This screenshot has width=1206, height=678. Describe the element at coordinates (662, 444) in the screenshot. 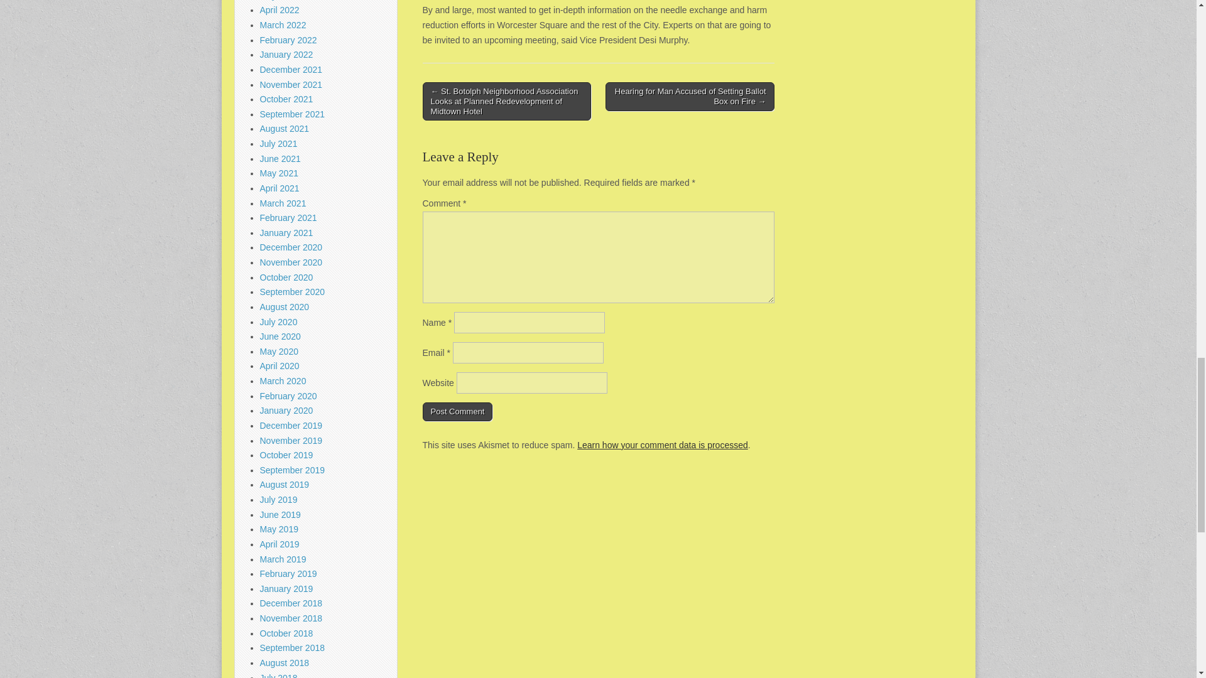

I see `Learn how your comment data is processed` at that location.